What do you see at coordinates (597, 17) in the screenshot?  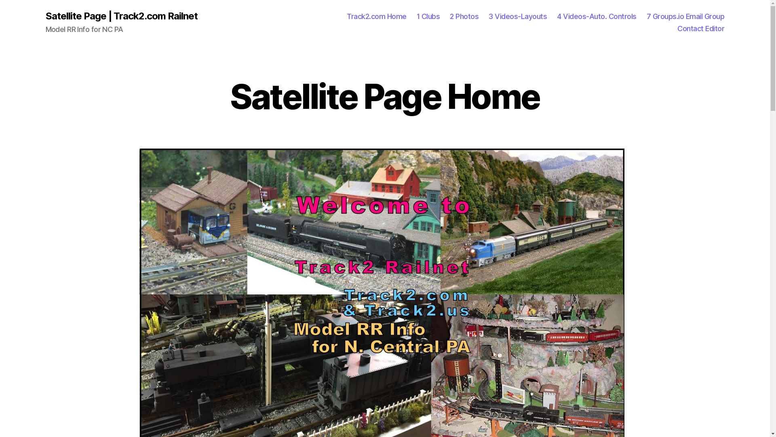 I see `4 Videos-Auto. Controls` at bounding box center [597, 17].